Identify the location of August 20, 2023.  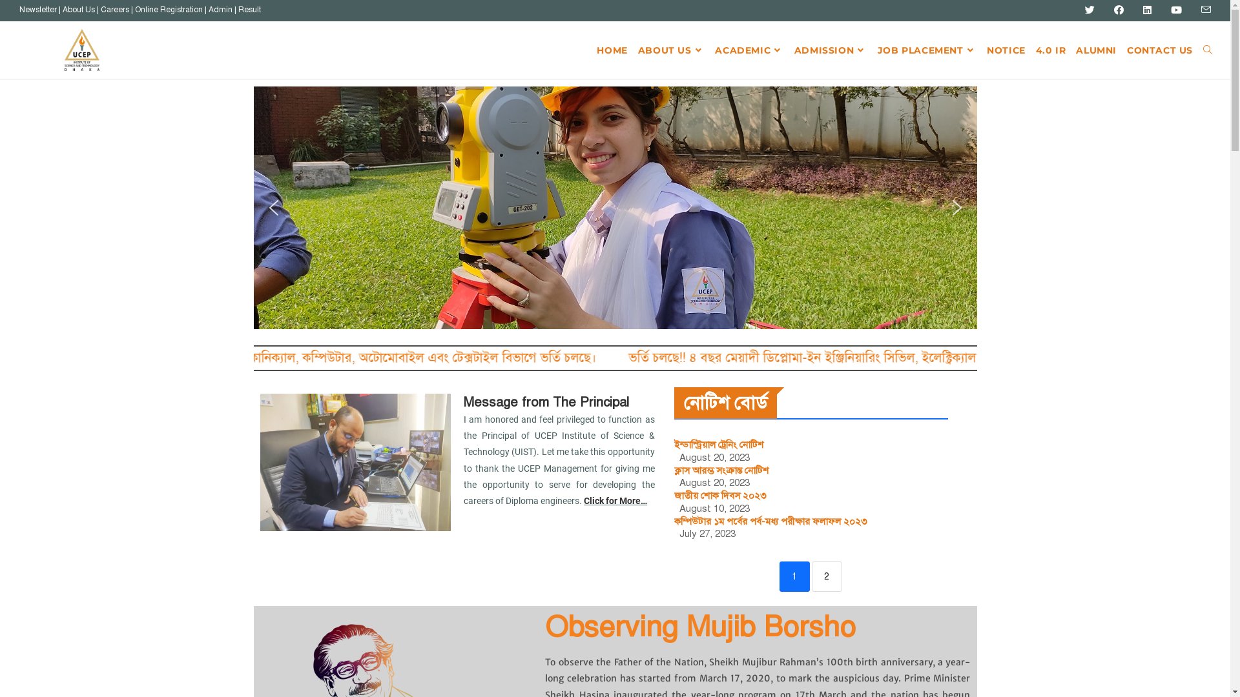
(714, 483).